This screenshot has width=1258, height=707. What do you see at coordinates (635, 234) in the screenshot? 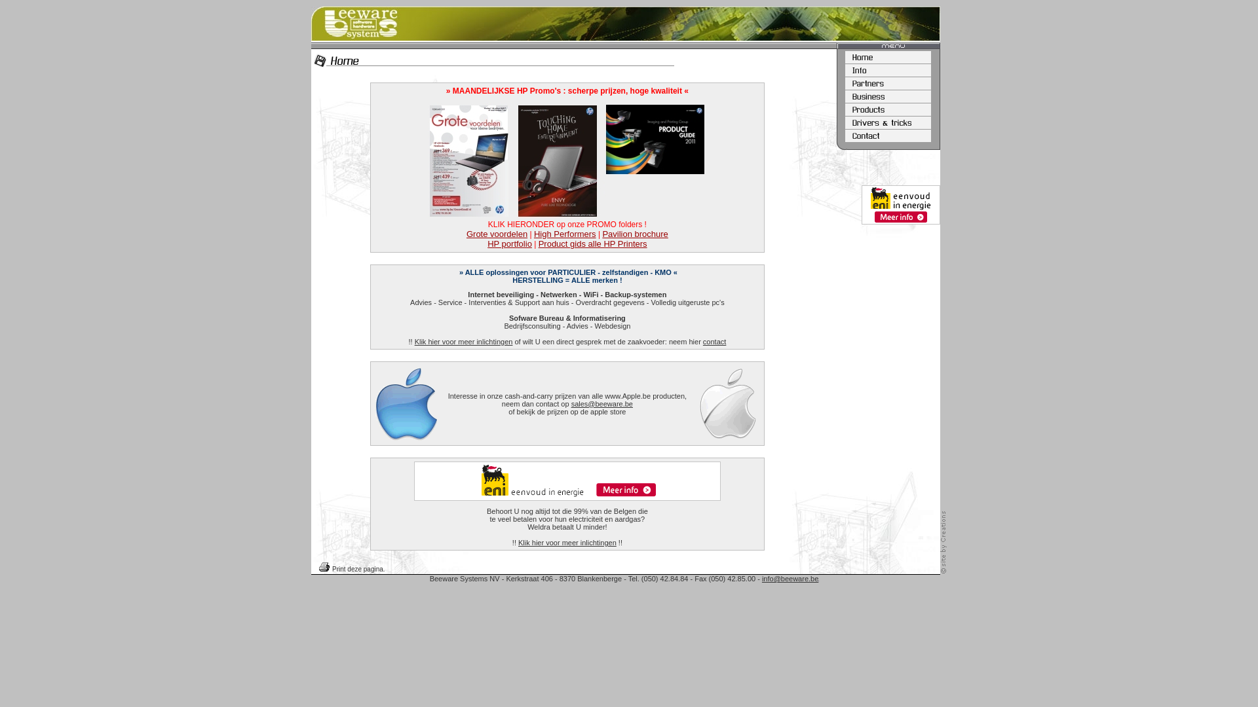
I see `Pavilion brochure` at bounding box center [635, 234].